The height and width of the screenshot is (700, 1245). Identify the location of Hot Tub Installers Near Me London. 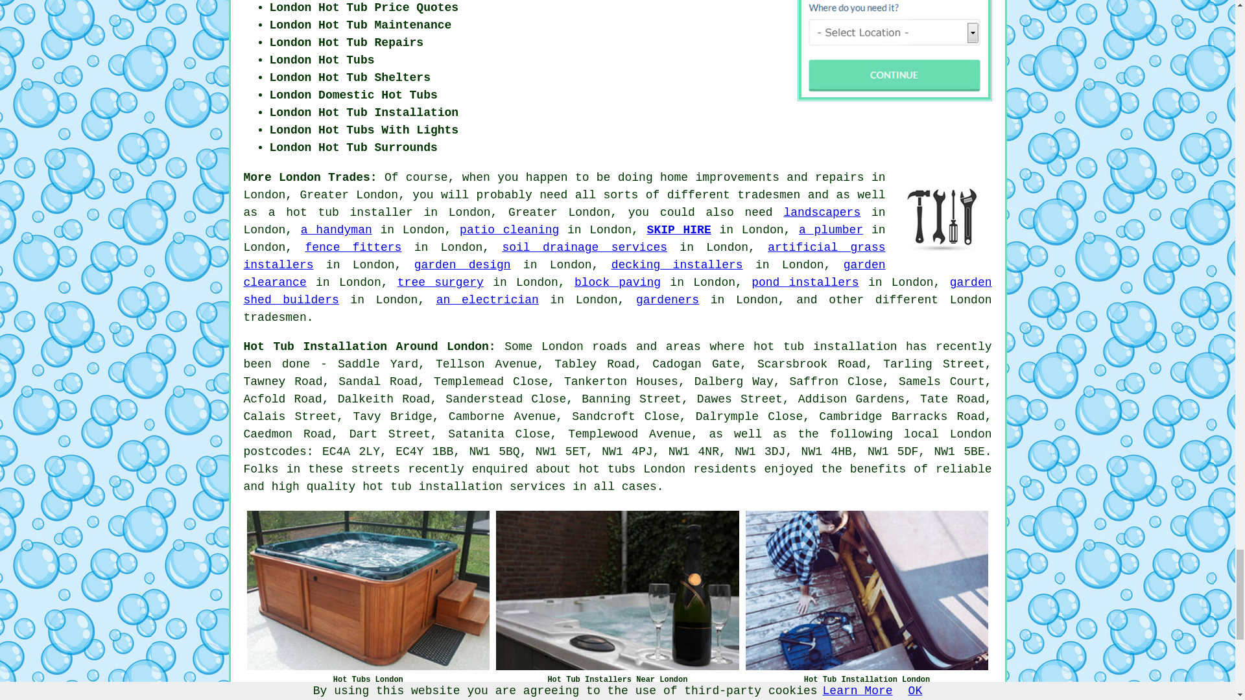
(617, 590).